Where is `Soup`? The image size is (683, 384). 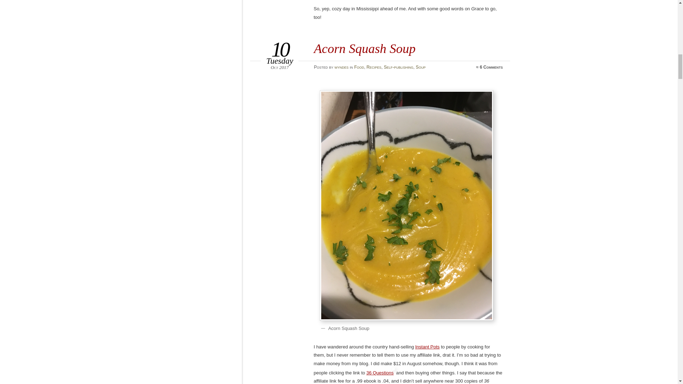 Soup is located at coordinates (420, 67).